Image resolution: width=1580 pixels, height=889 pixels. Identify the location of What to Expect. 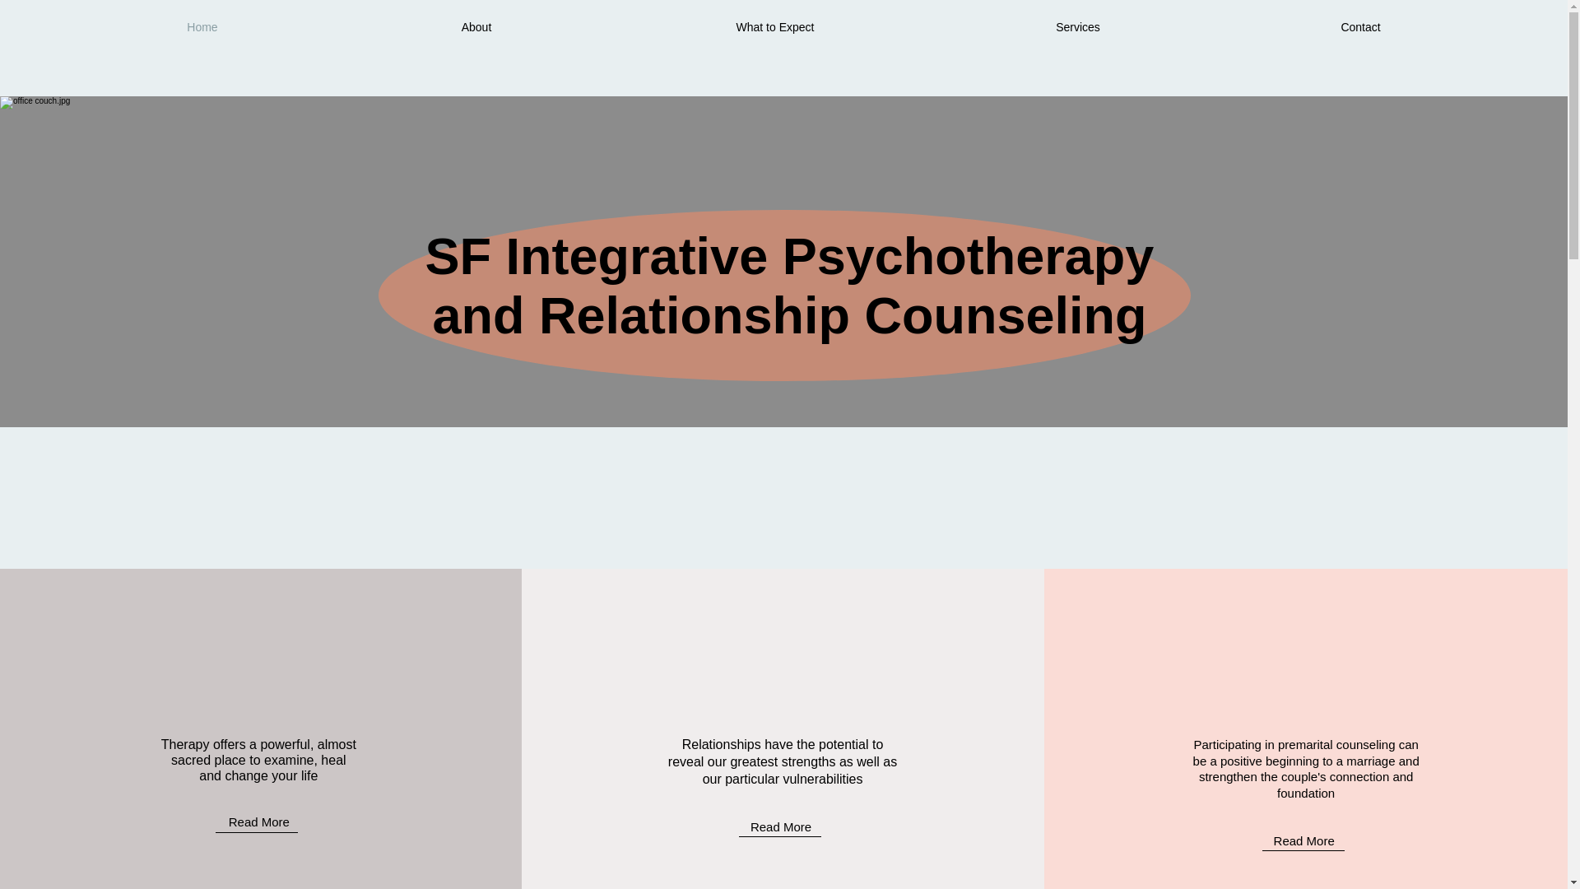
(775, 26).